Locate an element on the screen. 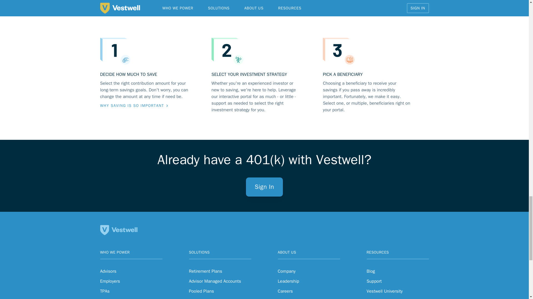 This screenshot has height=299, width=533. Press is located at coordinates (283, 298).